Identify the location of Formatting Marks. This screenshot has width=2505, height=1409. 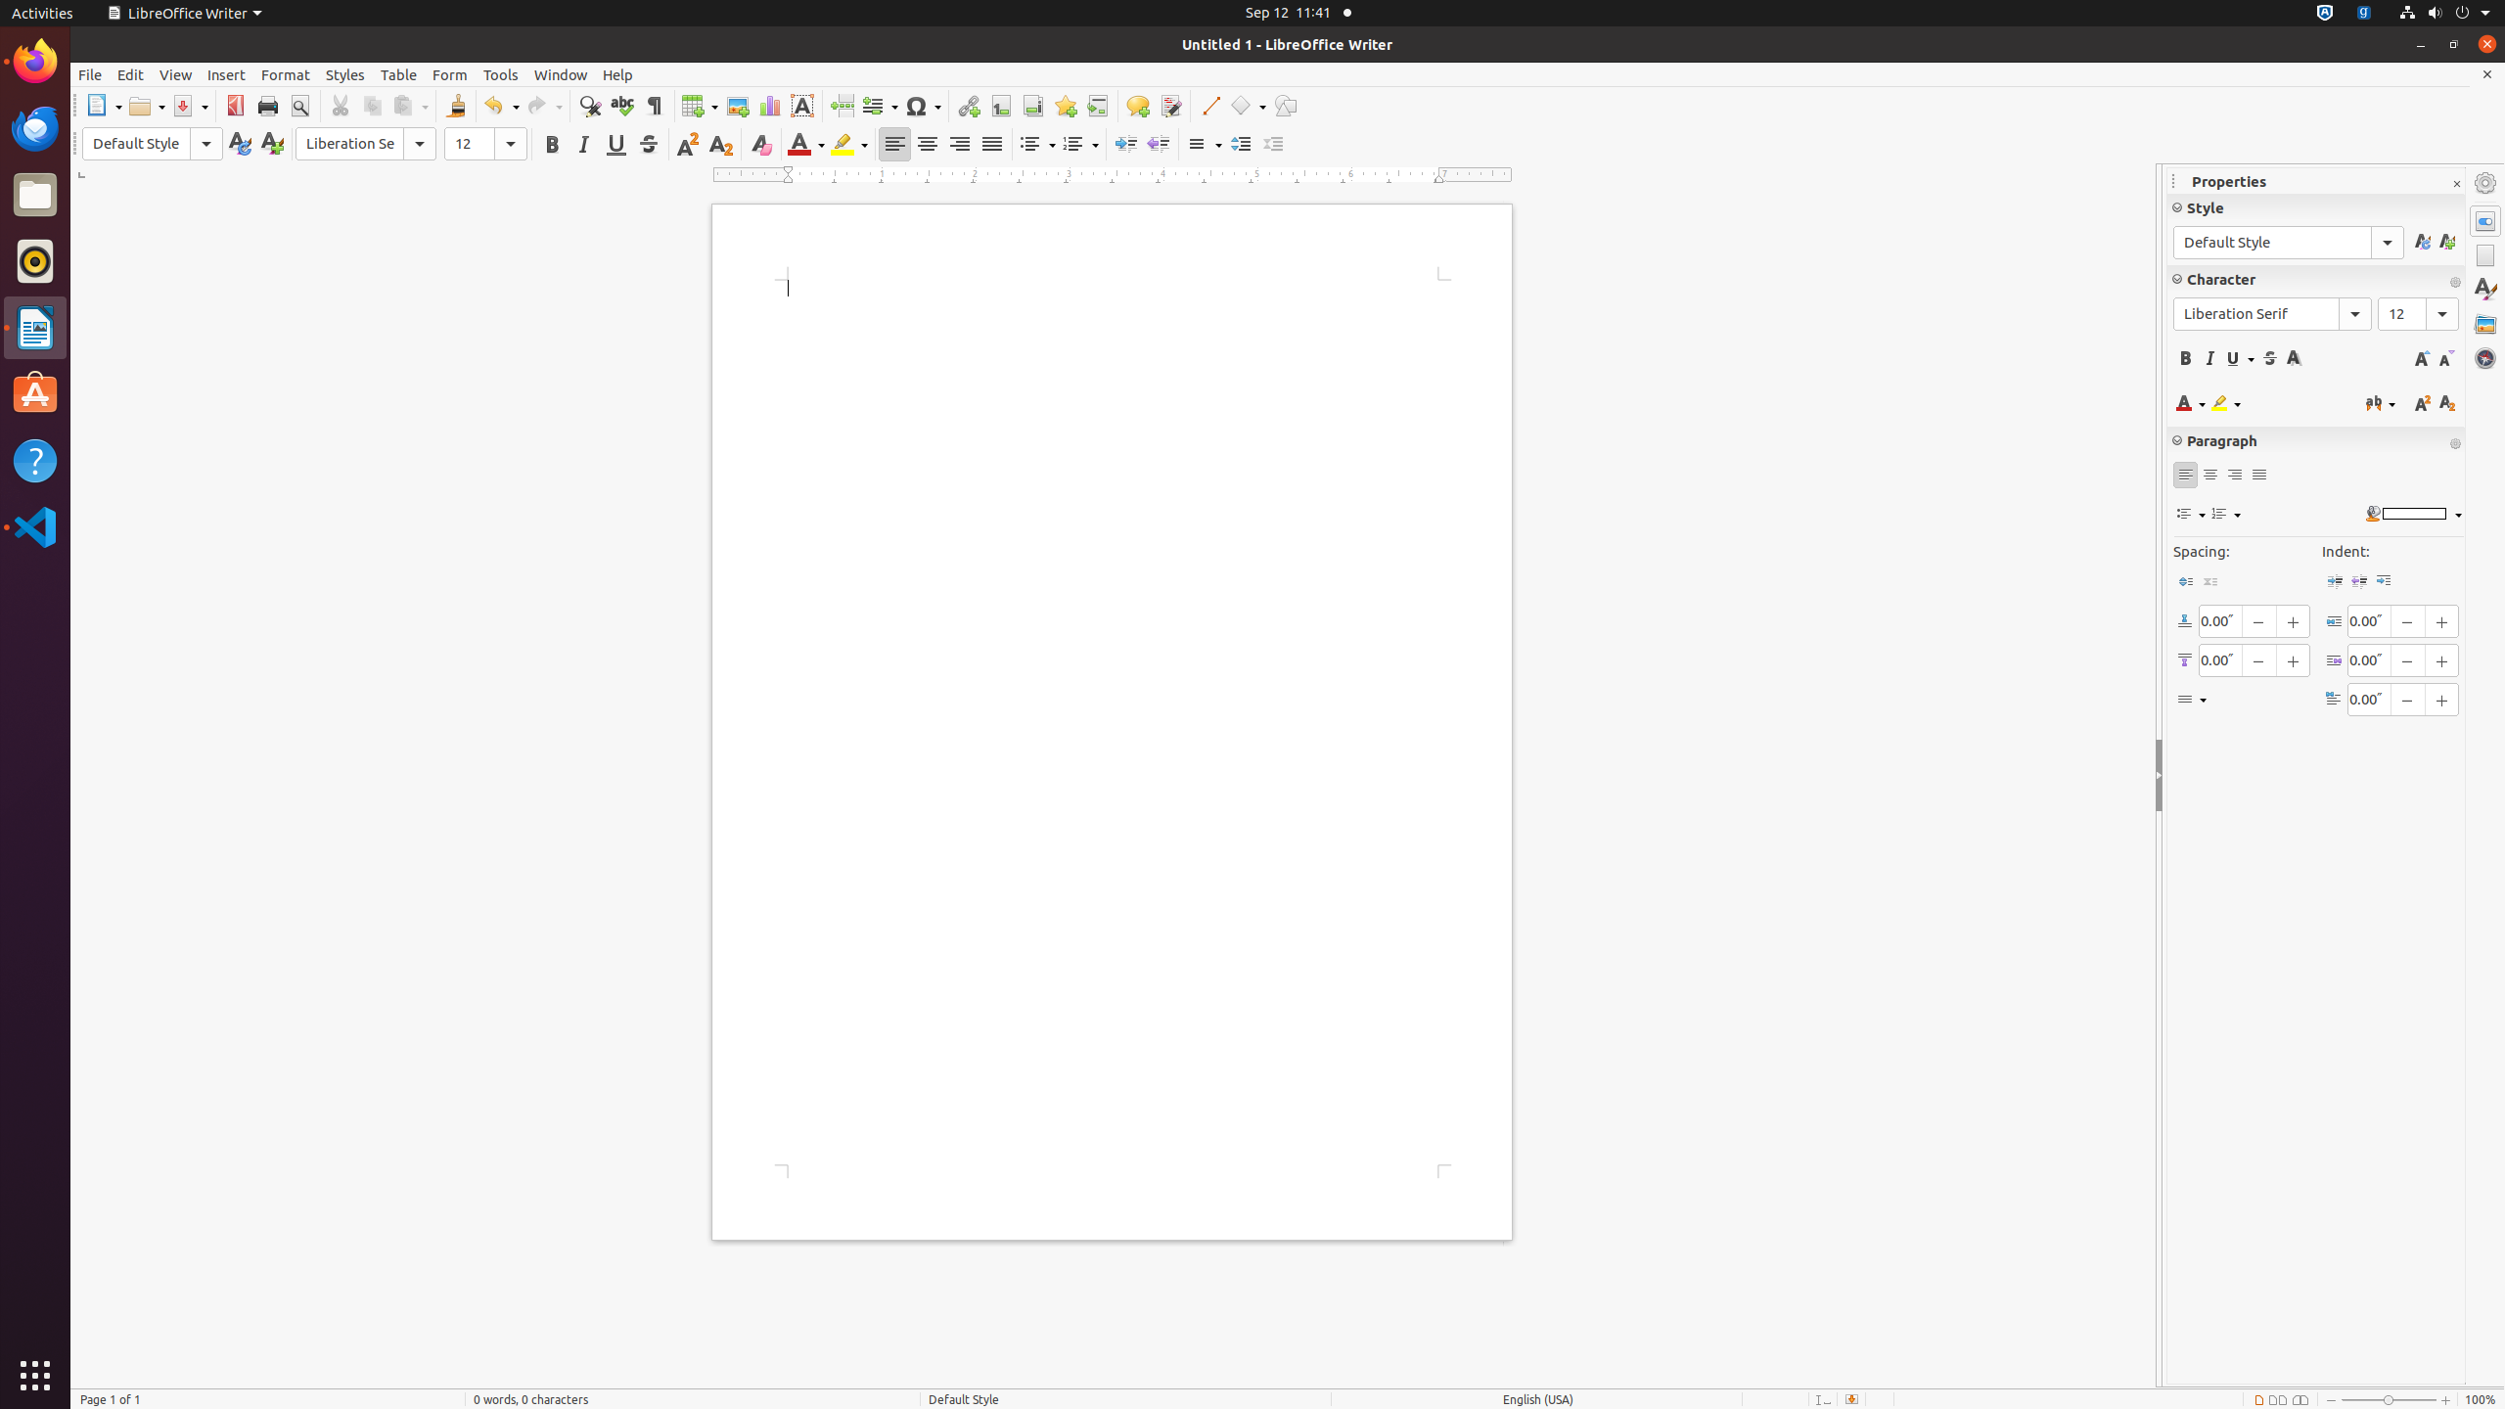
(654, 106).